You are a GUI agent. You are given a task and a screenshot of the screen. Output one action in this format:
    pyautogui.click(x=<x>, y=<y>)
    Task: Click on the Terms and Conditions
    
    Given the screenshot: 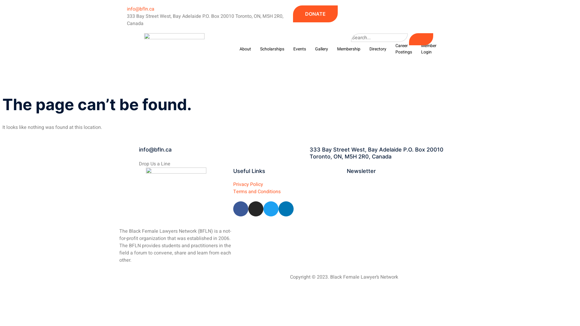 What is the action you would take?
    pyautogui.click(x=290, y=191)
    